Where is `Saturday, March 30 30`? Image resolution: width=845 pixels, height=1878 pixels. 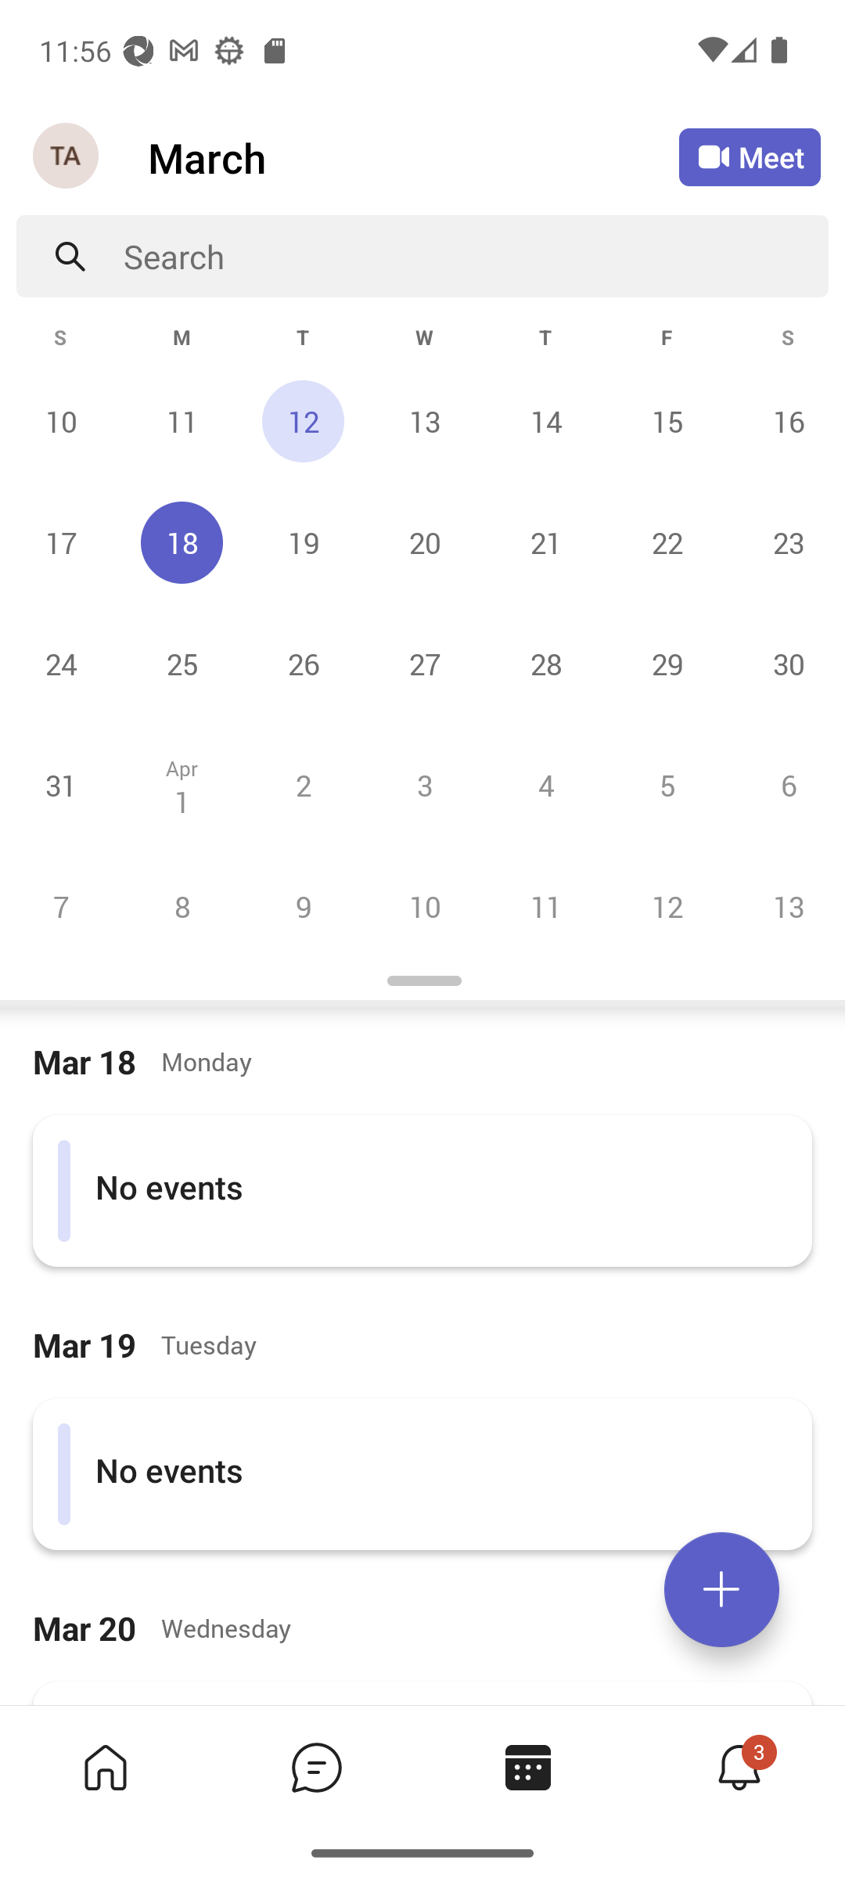
Saturday, March 30 30 is located at coordinates (786, 664).